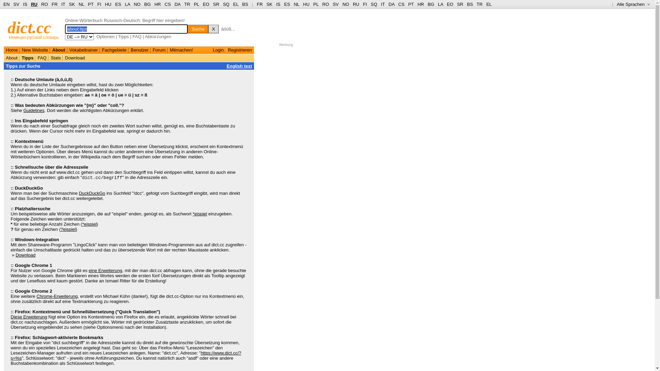  I want to click on IT, so click(63, 4).